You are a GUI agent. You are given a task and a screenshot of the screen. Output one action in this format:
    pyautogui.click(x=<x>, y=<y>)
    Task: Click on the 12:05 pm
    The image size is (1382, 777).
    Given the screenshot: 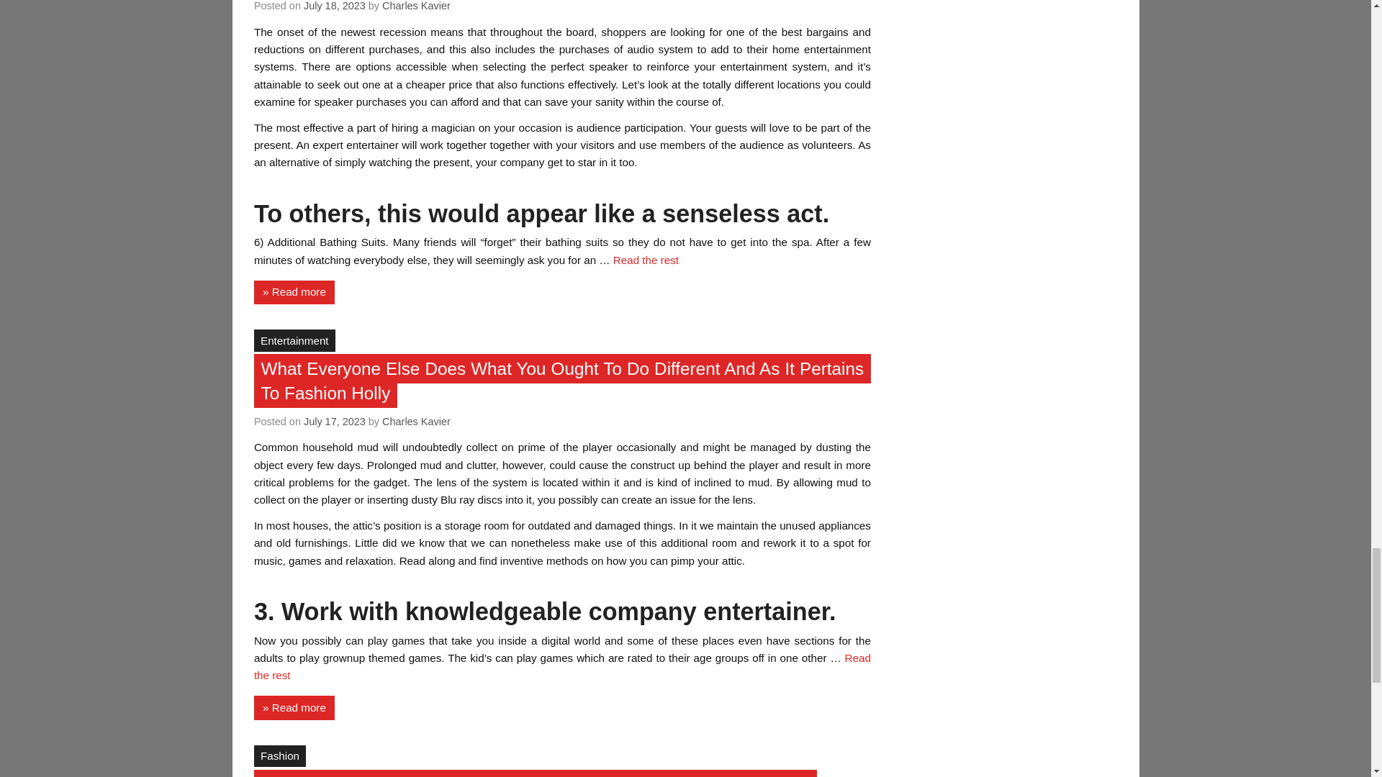 What is the action you would take?
    pyautogui.click(x=335, y=422)
    